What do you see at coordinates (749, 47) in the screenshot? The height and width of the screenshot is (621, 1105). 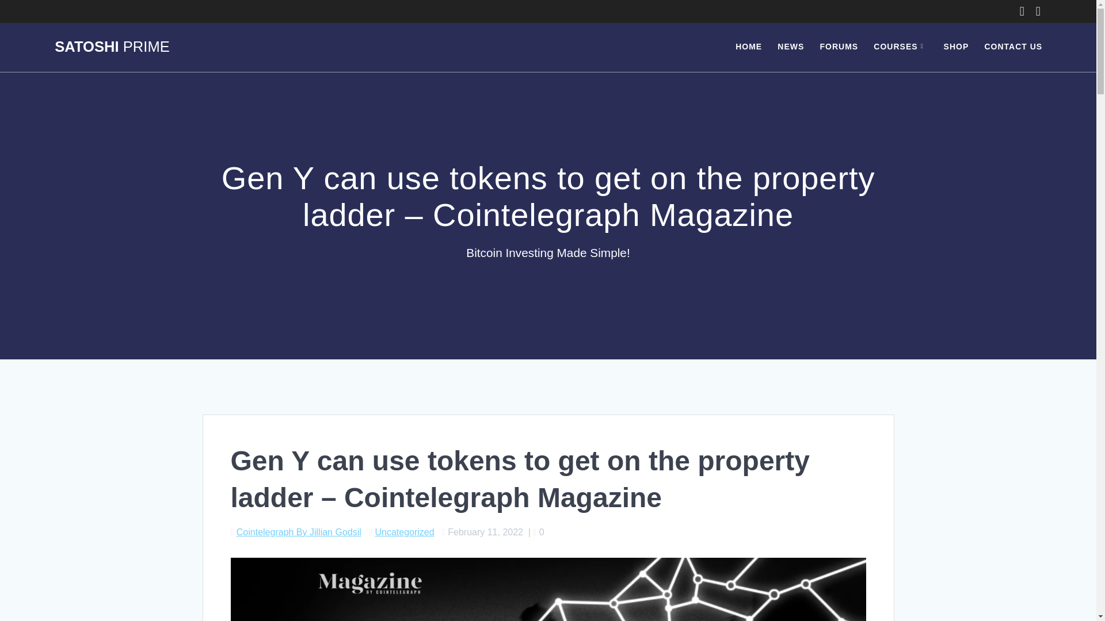 I see `HOME` at bounding box center [749, 47].